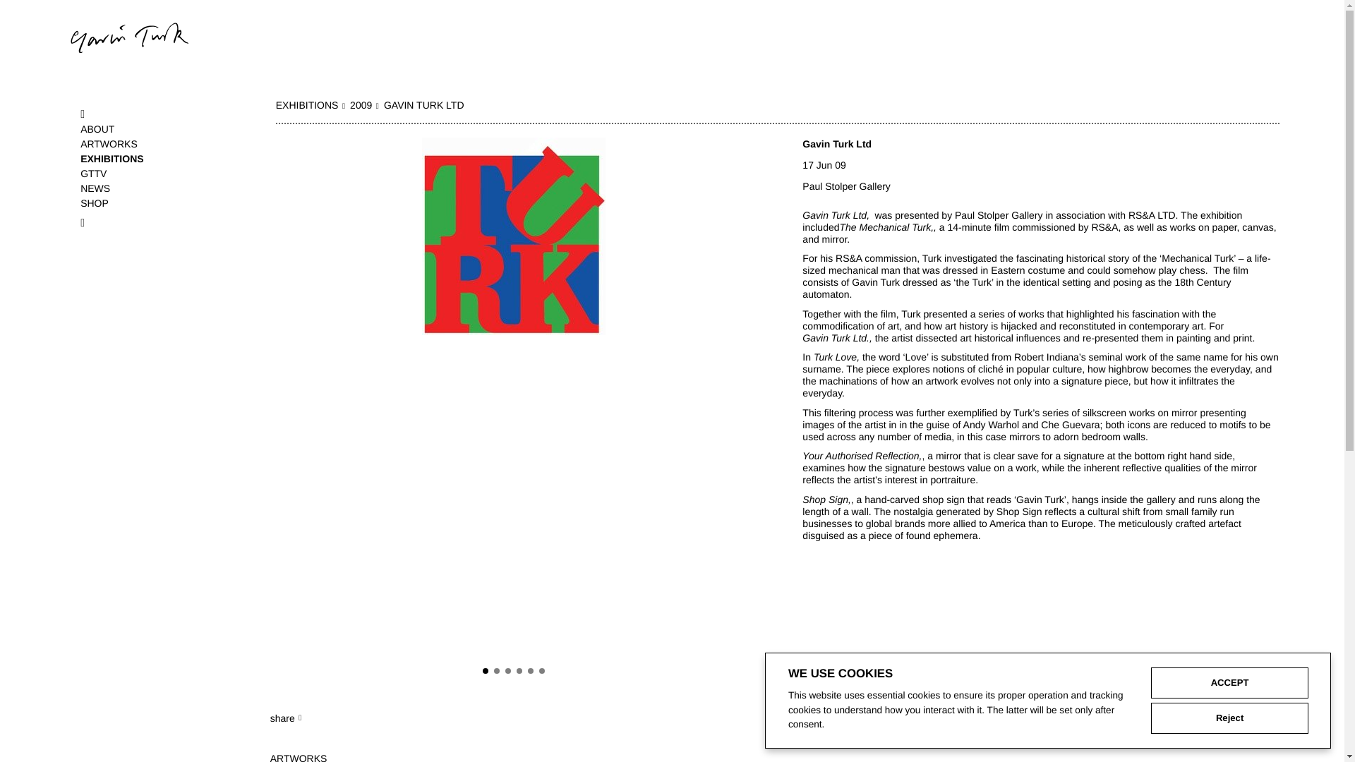  What do you see at coordinates (155, 159) in the screenshot?
I see `EXHIBITIONS` at bounding box center [155, 159].